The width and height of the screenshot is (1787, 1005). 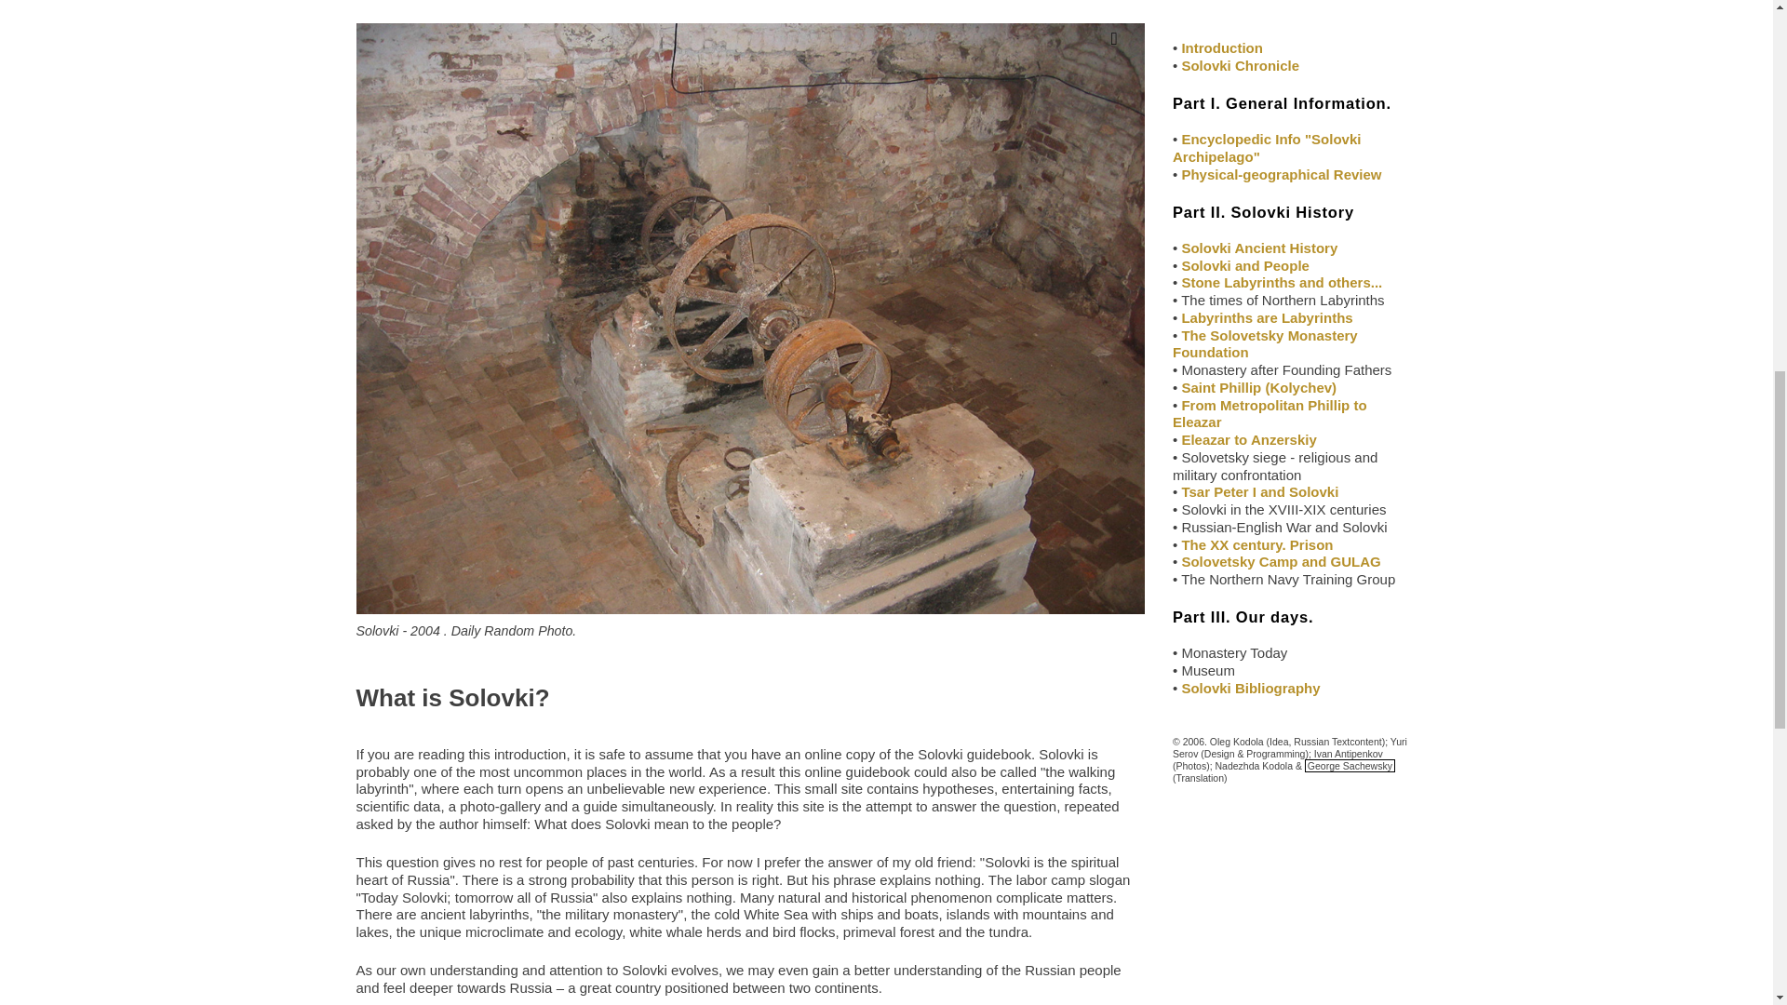 I want to click on The Solovetsky Monastery Foundation, so click(x=1265, y=344).